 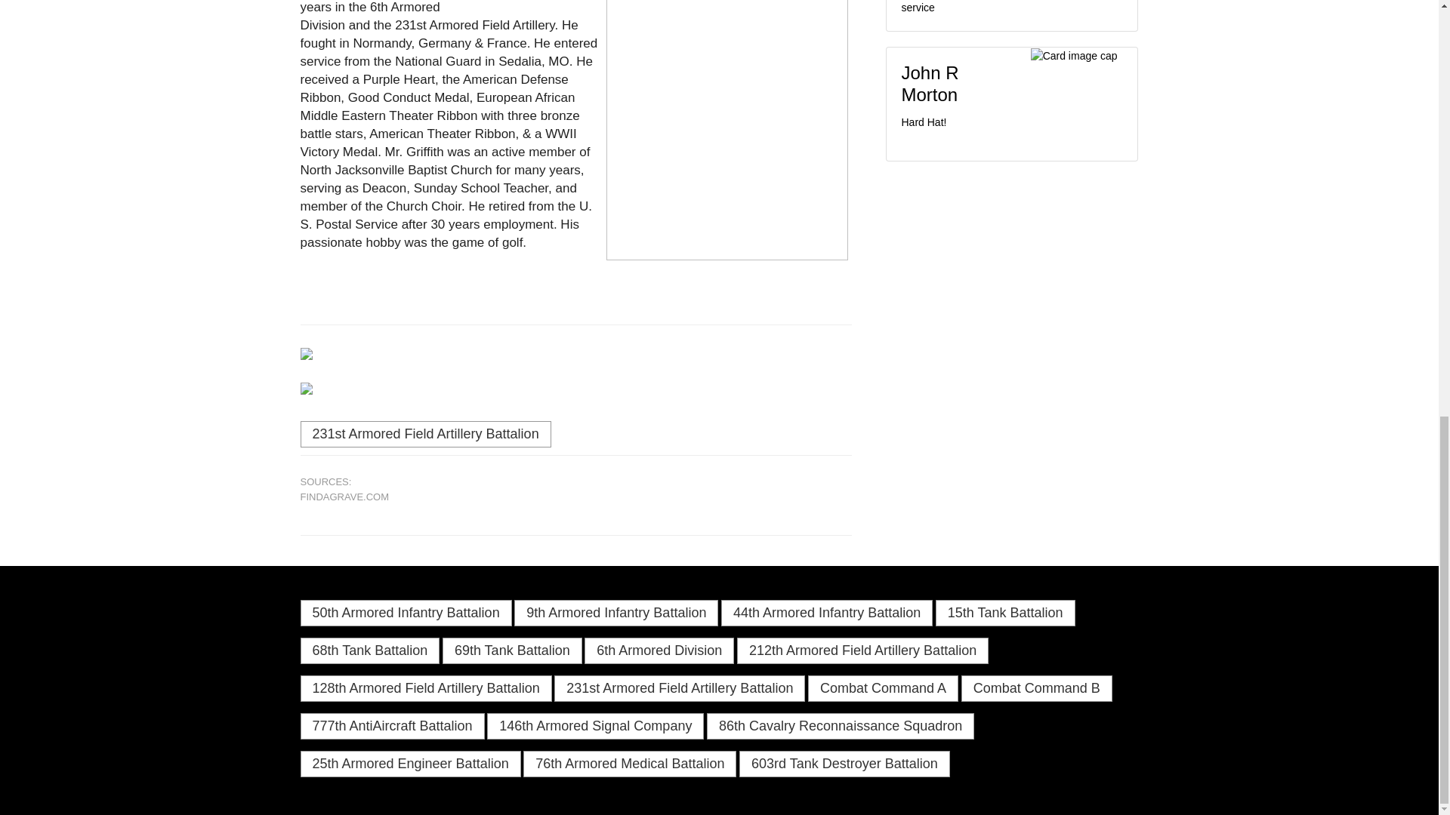 I want to click on 6th Armored Division, so click(x=659, y=650).